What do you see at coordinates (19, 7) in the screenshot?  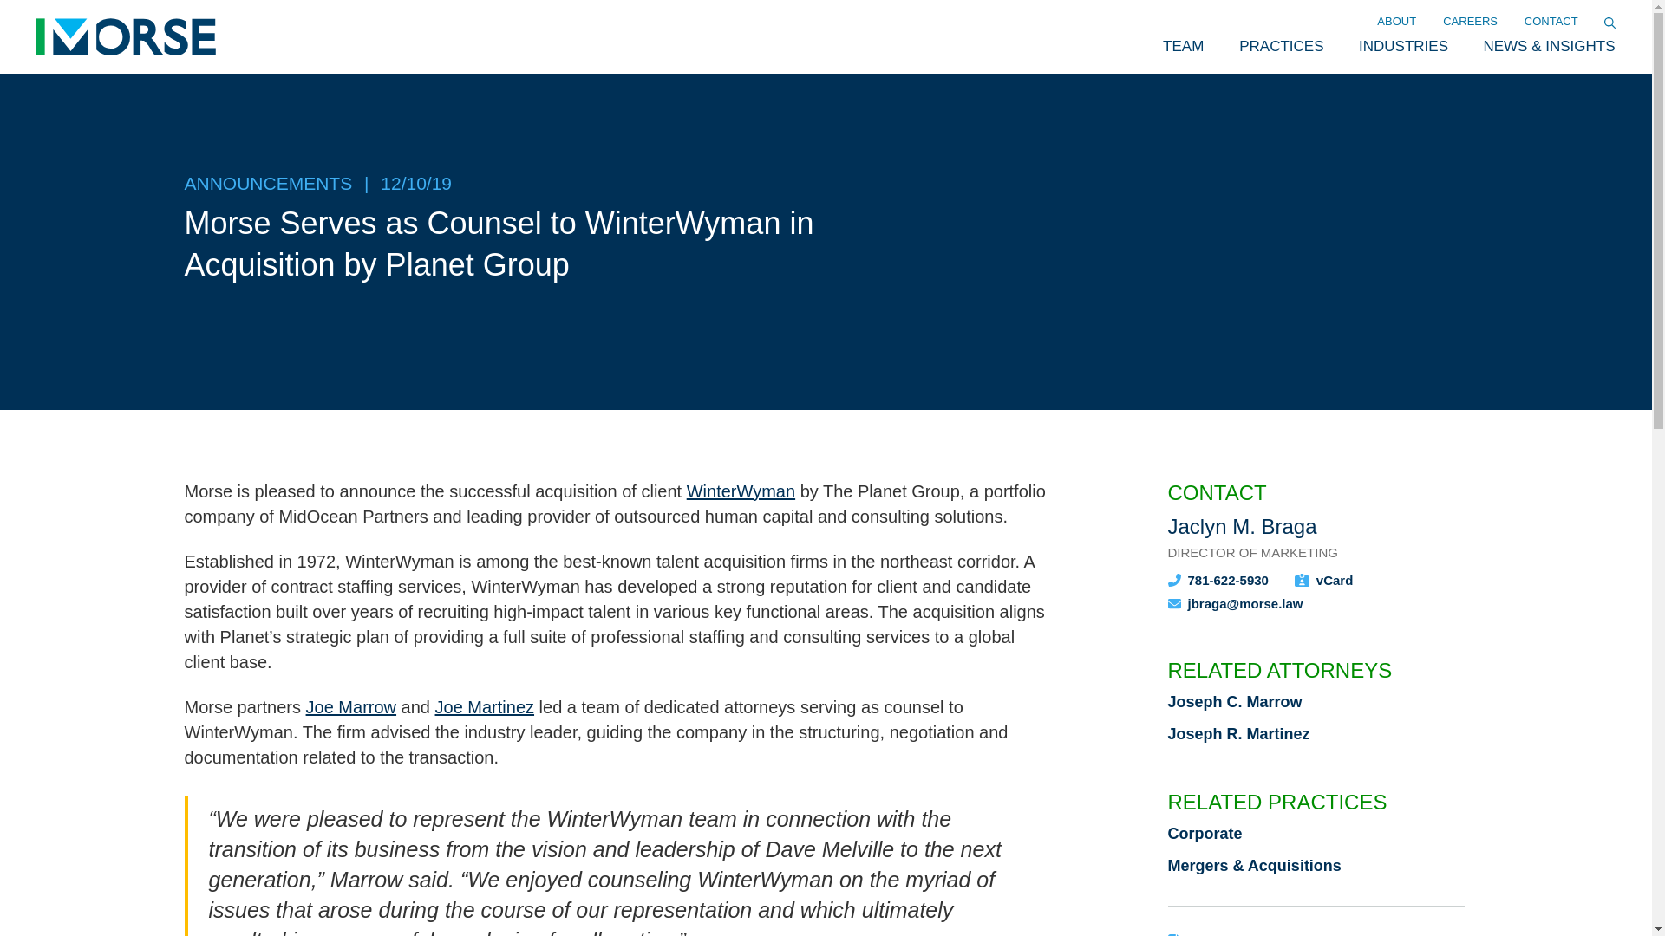 I see `Search` at bounding box center [19, 7].